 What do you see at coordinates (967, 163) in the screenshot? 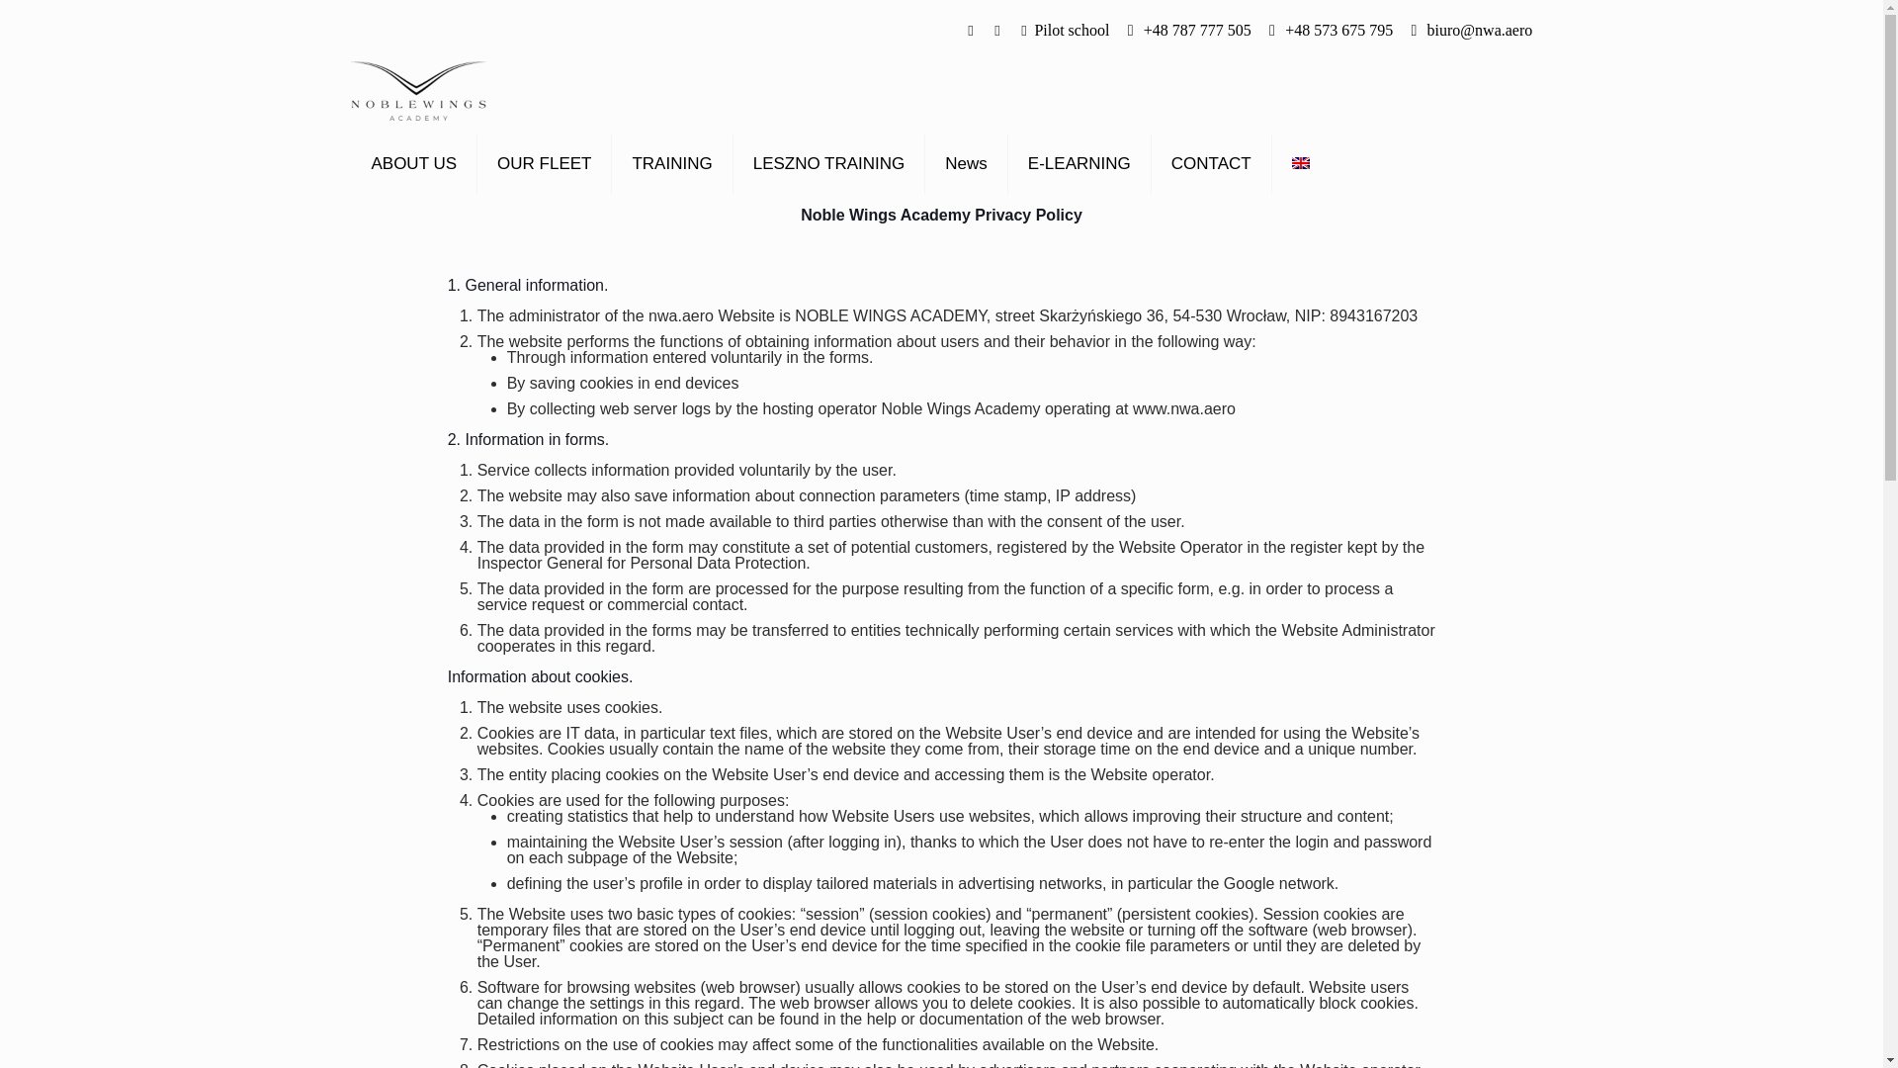
I see `News` at bounding box center [967, 163].